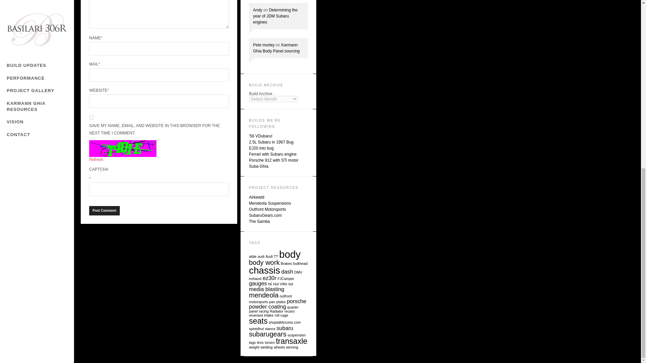 The width and height of the screenshot is (646, 363). What do you see at coordinates (274, 160) in the screenshot?
I see `Porsche 912 with STi motor.` at bounding box center [274, 160].